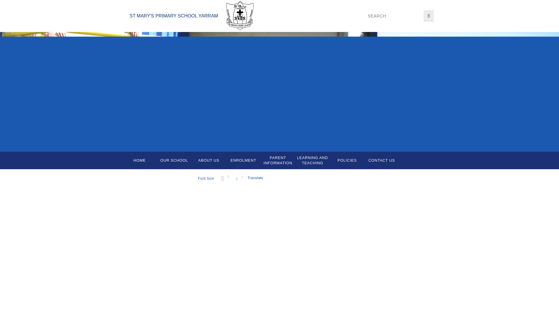  I want to click on Enrolment, so click(243, 160).